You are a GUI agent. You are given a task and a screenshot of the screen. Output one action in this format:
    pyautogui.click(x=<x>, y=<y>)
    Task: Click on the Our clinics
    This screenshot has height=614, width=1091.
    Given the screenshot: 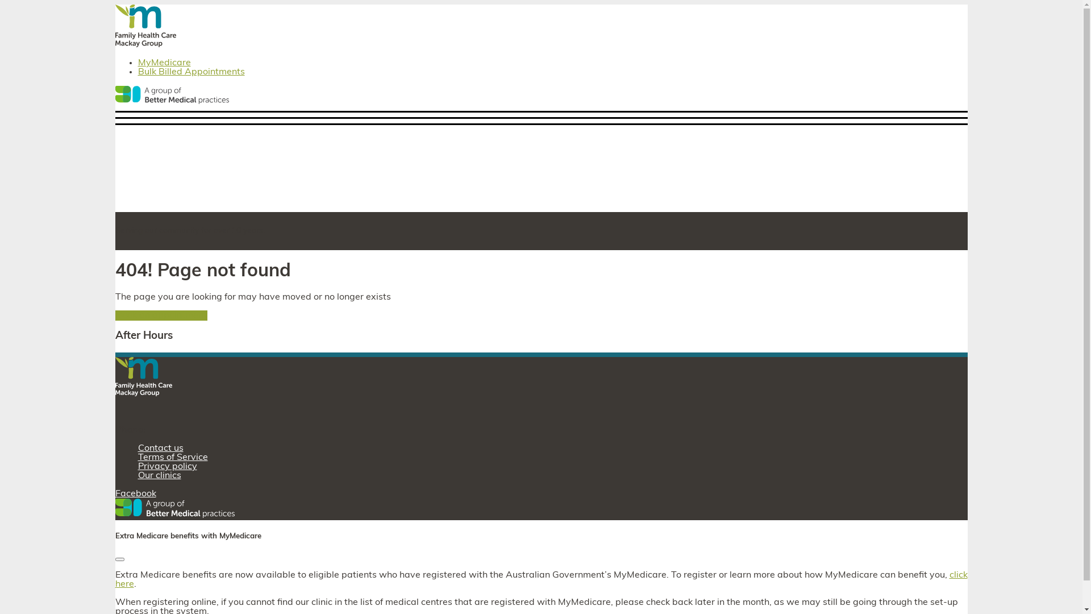 What is the action you would take?
    pyautogui.click(x=159, y=476)
    